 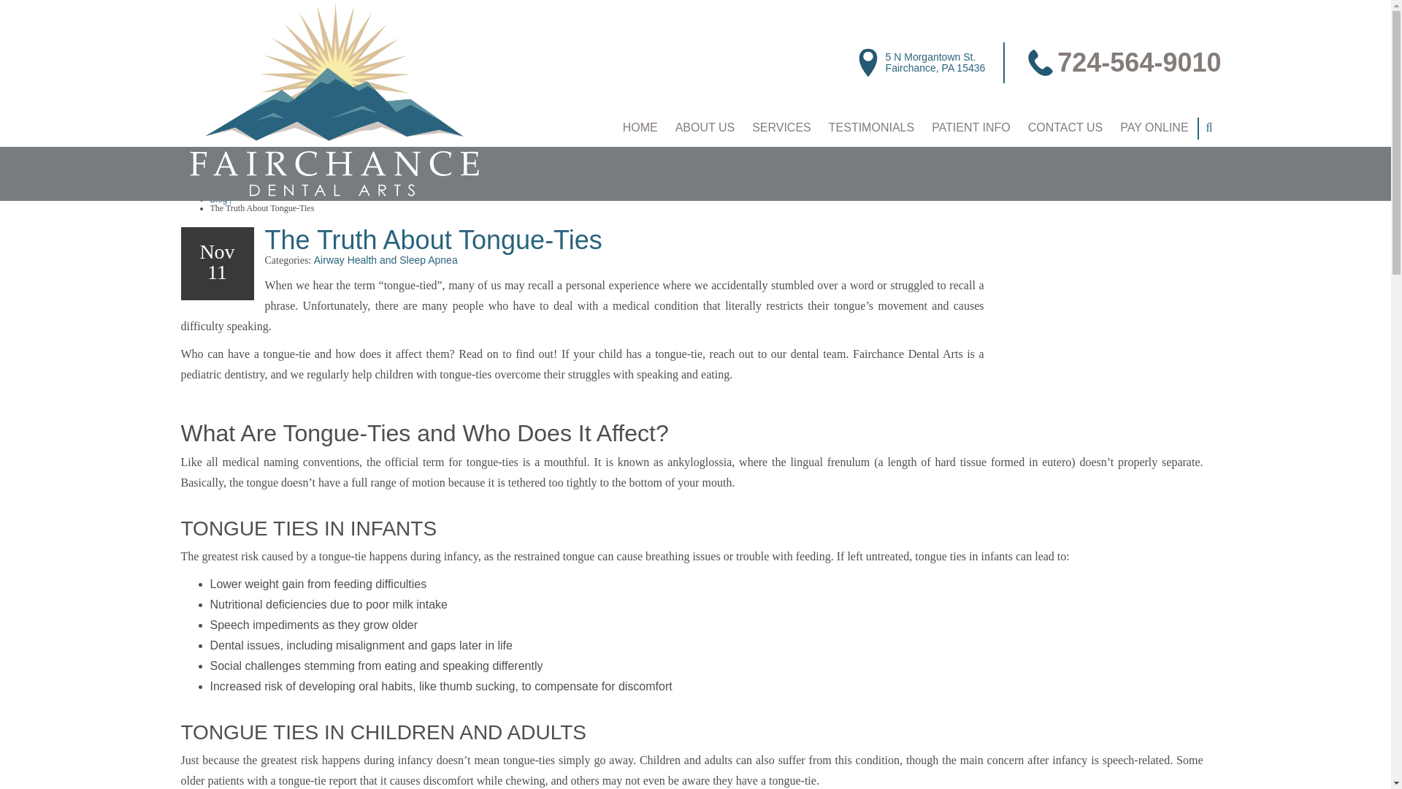 I want to click on ABOUT US, so click(x=705, y=127).